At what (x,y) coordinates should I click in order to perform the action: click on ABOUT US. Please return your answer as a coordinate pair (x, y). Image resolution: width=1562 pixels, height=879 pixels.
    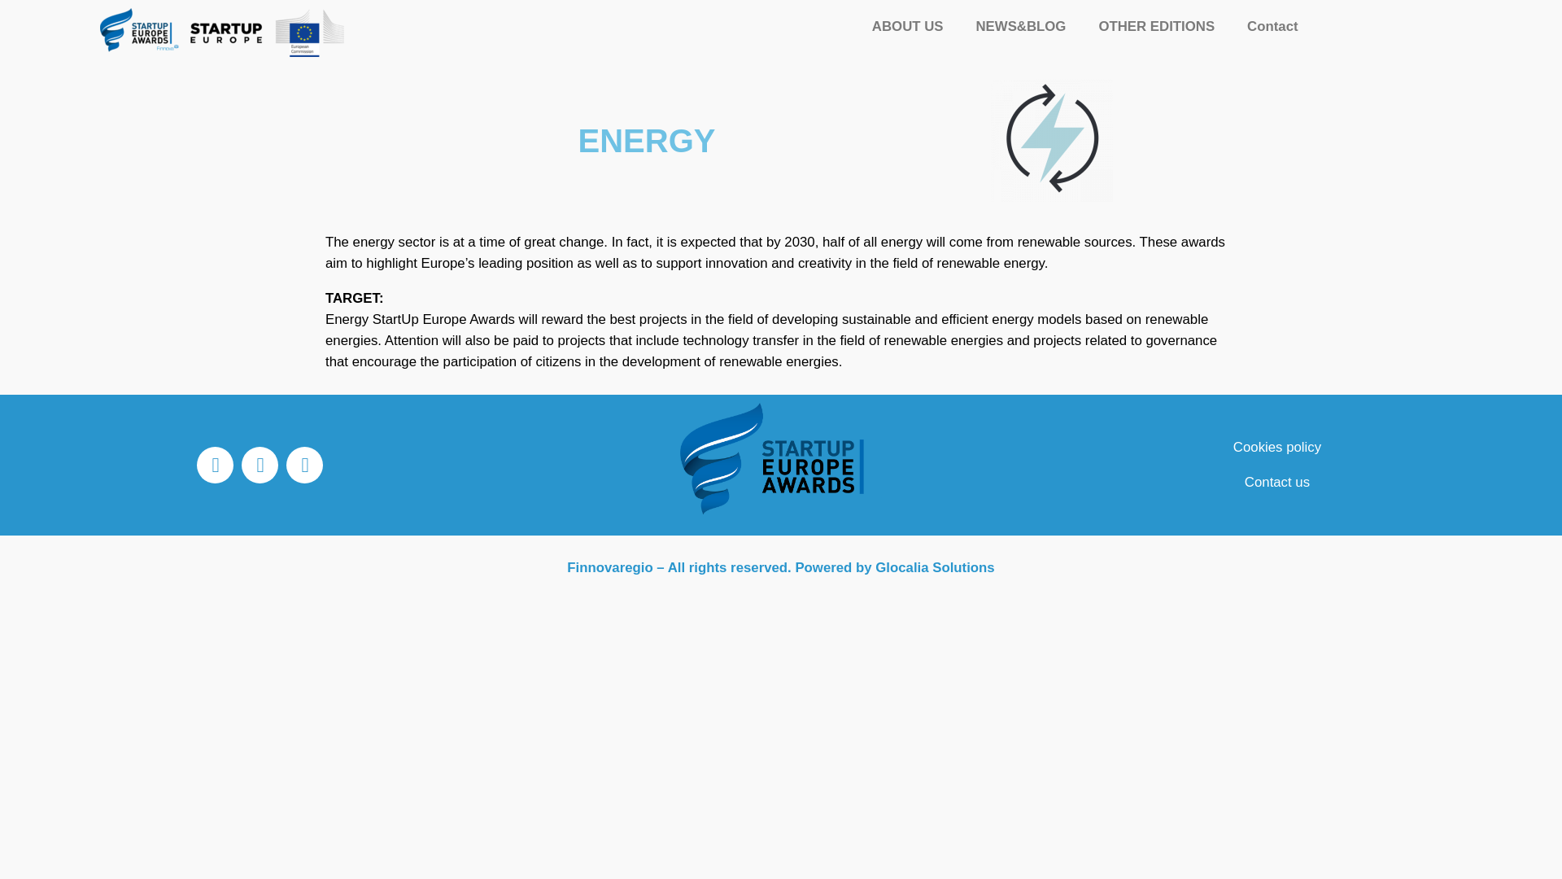
    Looking at the image, I should click on (908, 26).